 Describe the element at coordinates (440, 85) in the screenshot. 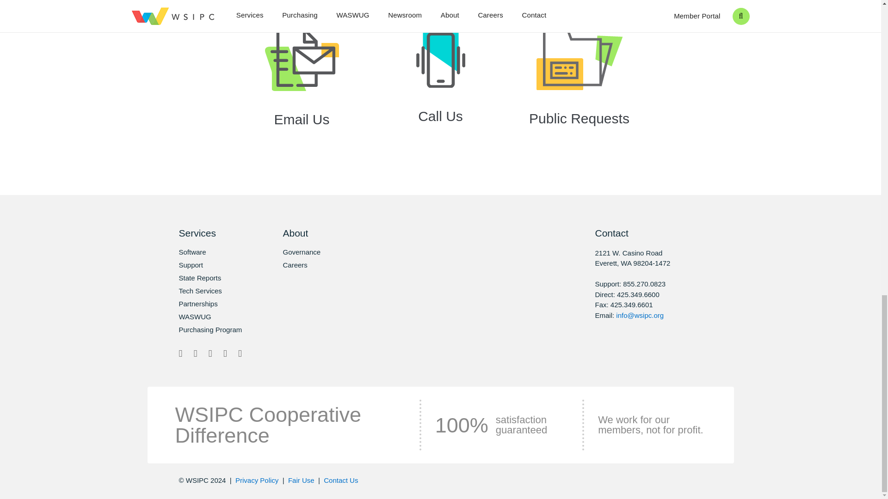

I see `Call Us` at that location.